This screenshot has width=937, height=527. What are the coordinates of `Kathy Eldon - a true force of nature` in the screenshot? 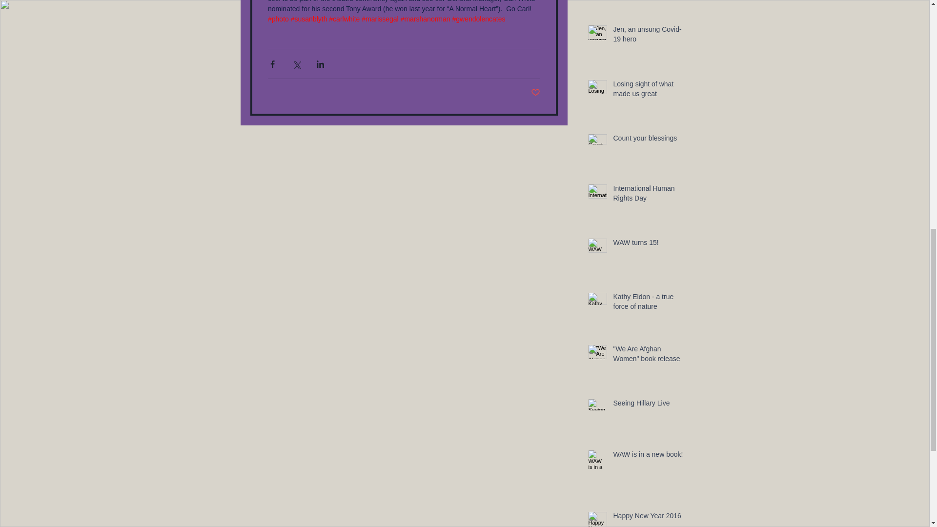 It's located at (648, 304).